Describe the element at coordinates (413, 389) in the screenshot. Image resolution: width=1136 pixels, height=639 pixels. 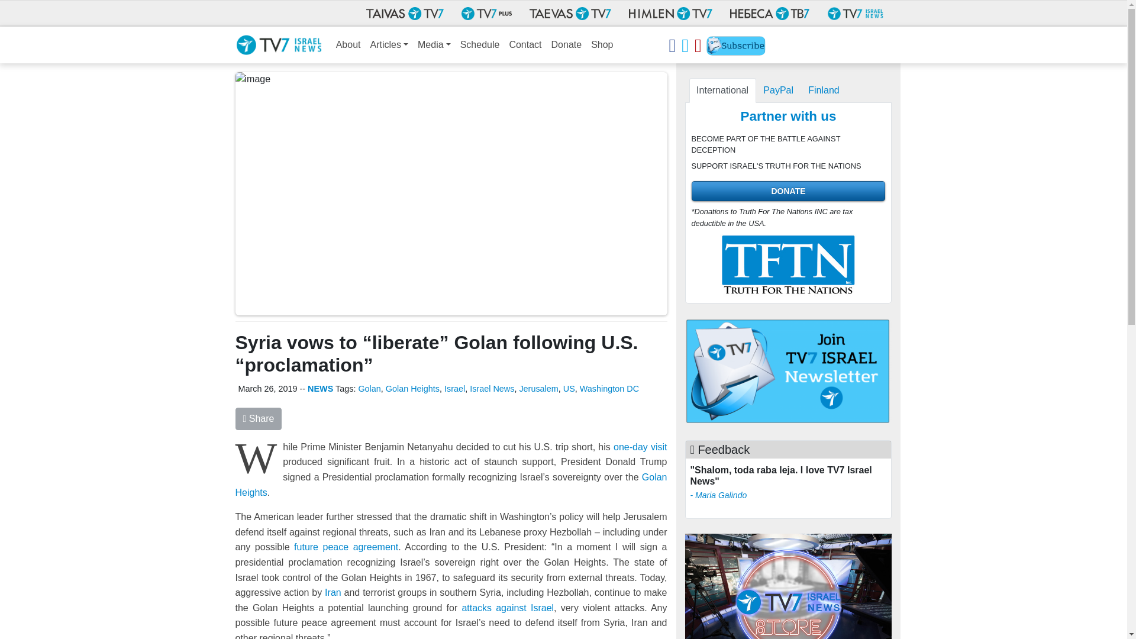
I see `Golan Heights` at that location.